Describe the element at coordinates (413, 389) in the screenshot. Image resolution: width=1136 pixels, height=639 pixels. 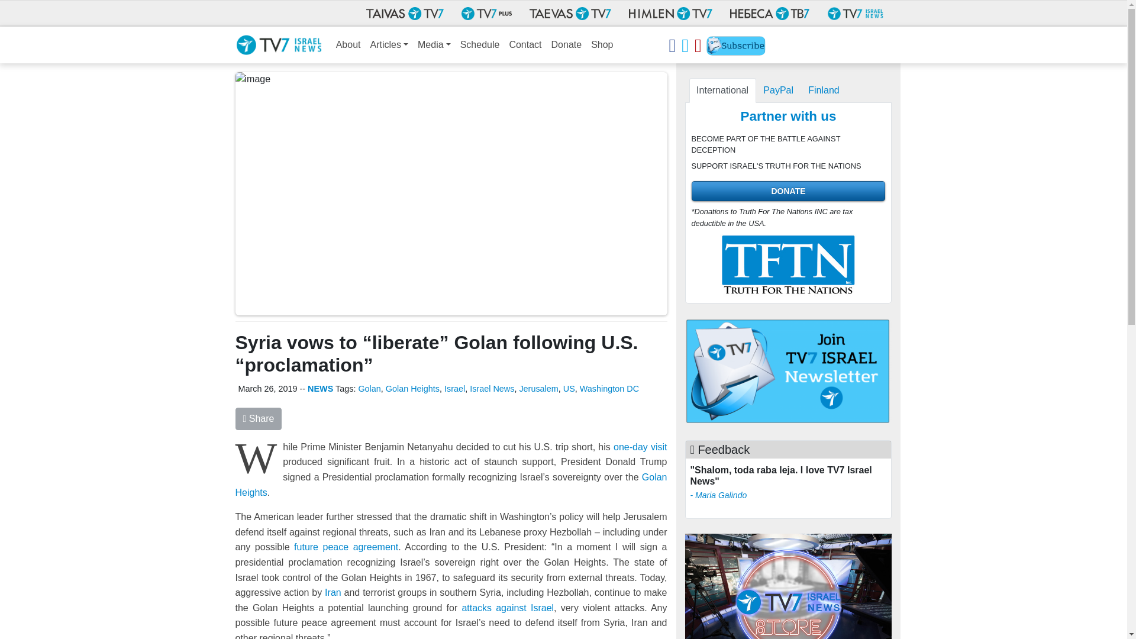
I see `Golan Heights` at that location.